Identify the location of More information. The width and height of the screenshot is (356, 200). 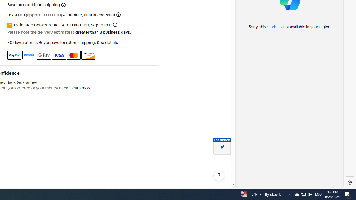
(118, 14).